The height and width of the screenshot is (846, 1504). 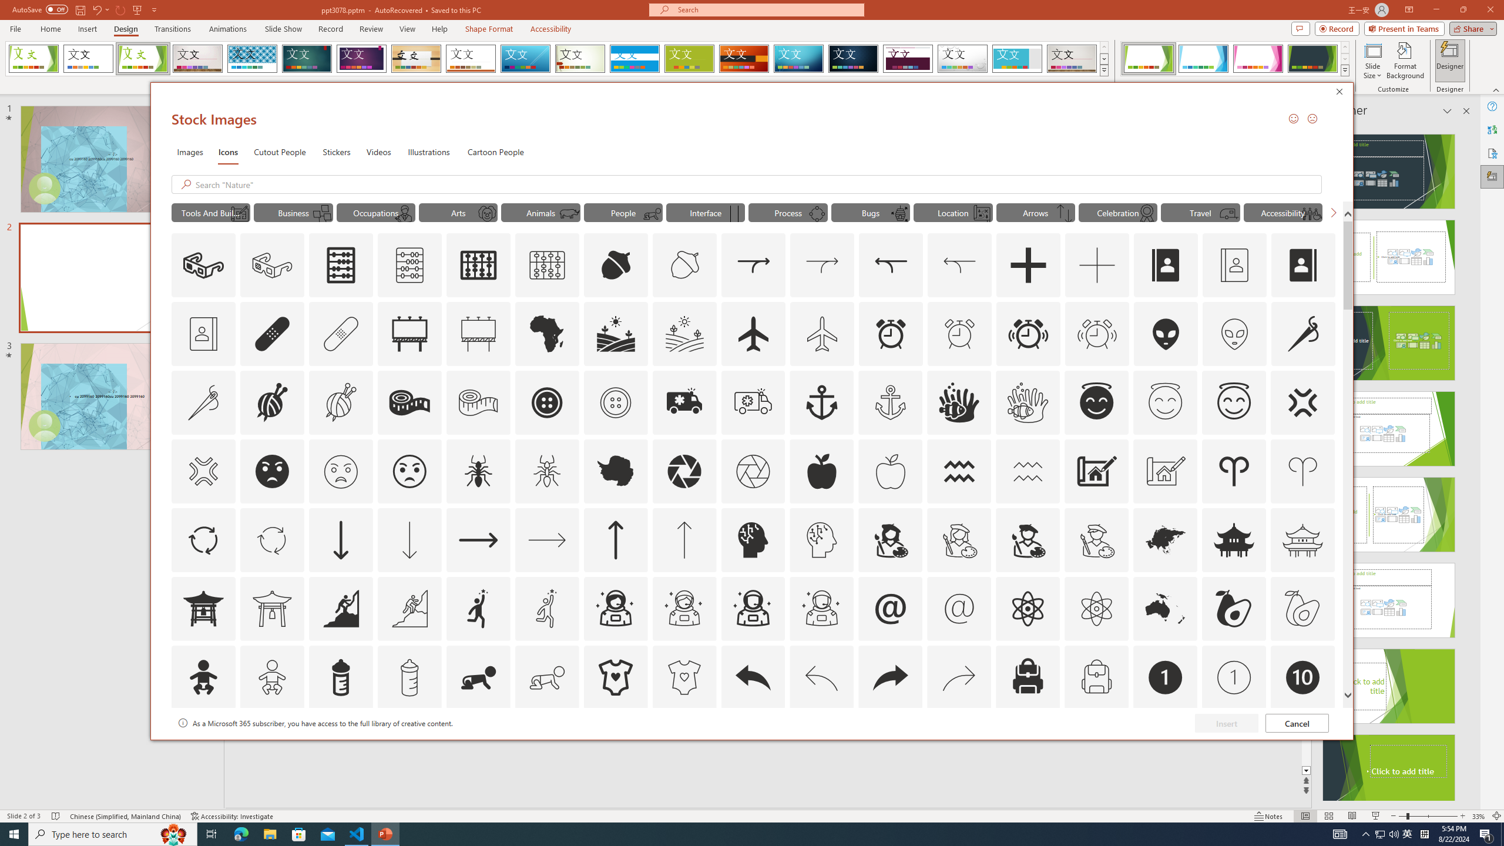 I want to click on Search "Nature", so click(x=756, y=184).